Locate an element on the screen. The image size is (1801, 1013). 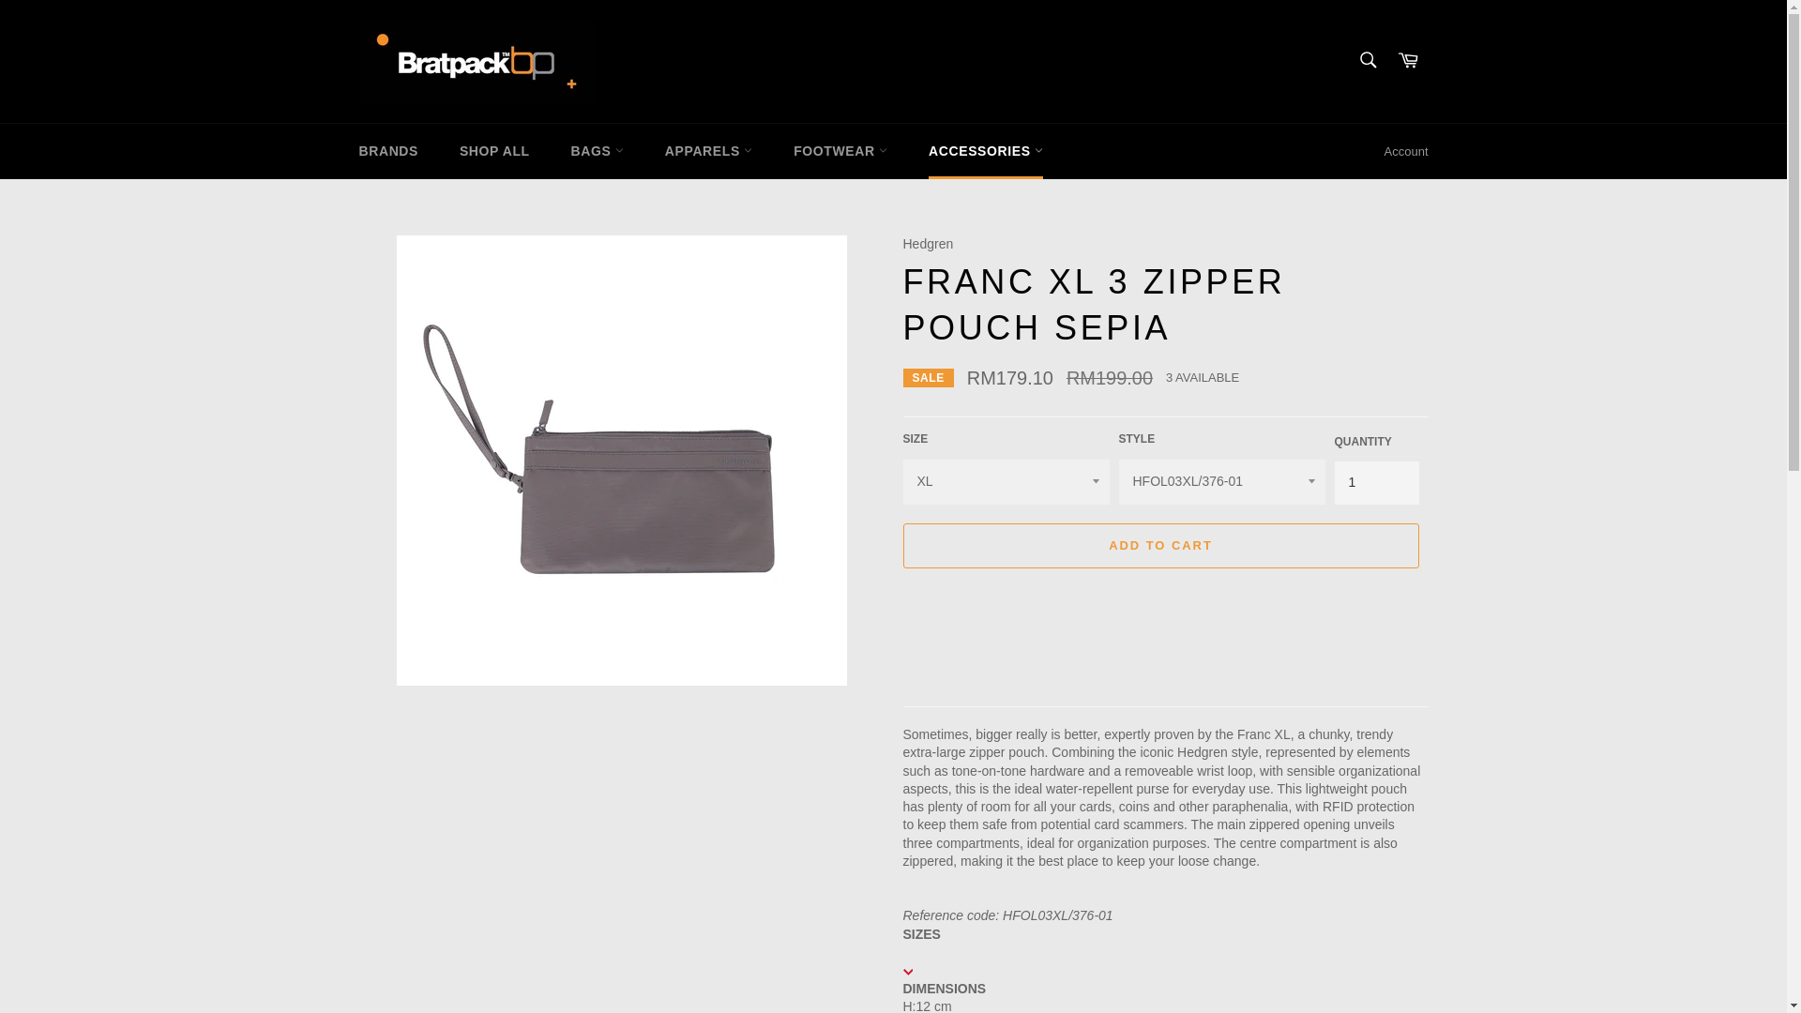
Search is located at coordinates (1367, 60).